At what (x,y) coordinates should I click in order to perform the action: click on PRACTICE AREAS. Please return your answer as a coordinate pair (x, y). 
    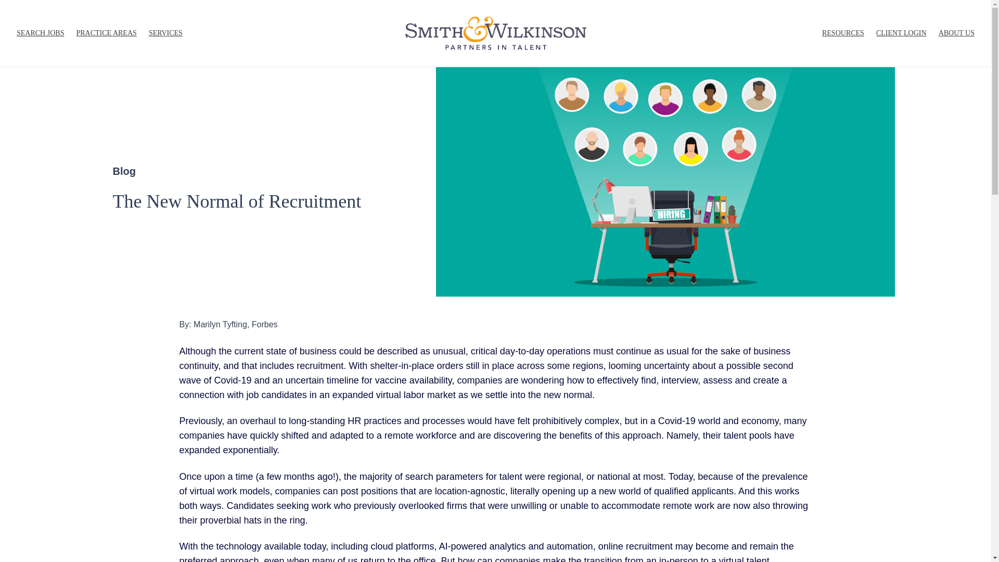
    Looking at the image, I should click on (106, 33).